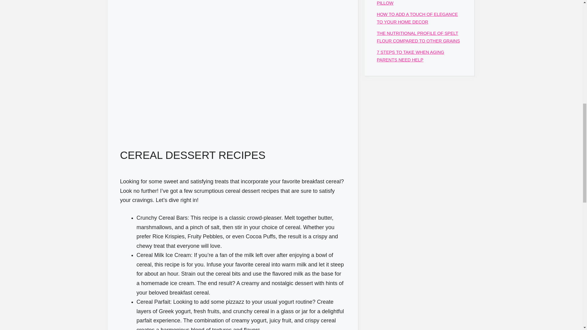 Image resolution: width=587 pixels, height=330 pixels. Describe the element at coordinates (567, 290) in the screenshot. I see `Scroll back to top` at that location.